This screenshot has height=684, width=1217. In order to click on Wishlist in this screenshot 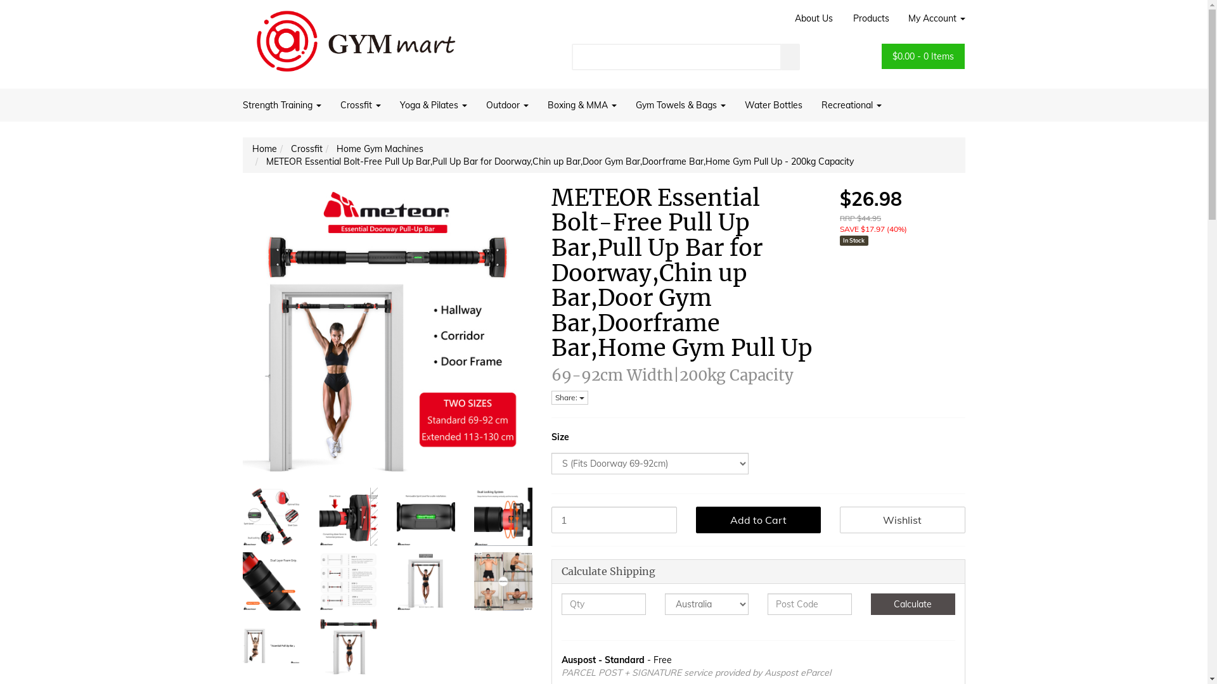, I will do `click(903, 520)`.